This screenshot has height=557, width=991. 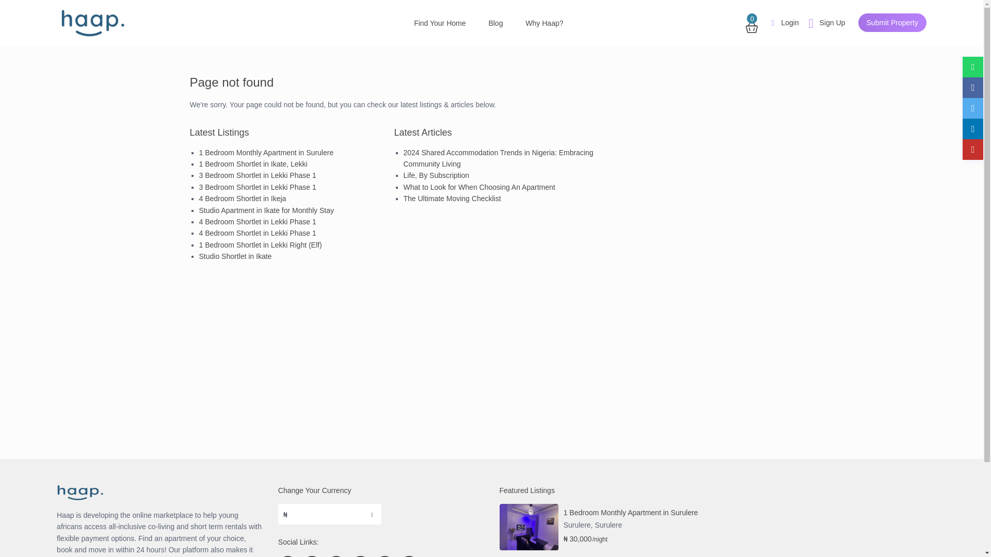 I want to click on 1 Bedroom Shortlet in Ikate, Lekki, so click(x=253, y=164).